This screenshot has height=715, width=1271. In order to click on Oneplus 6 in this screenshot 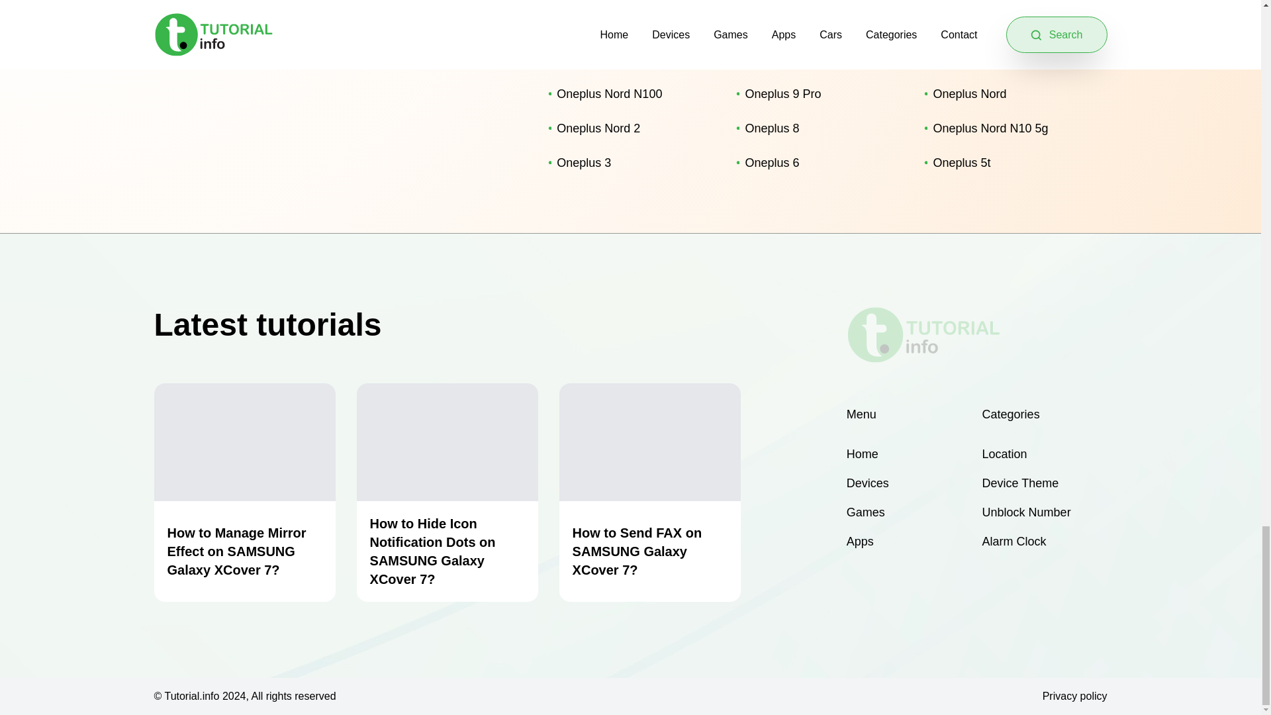, I will do `click(820, 163)`.